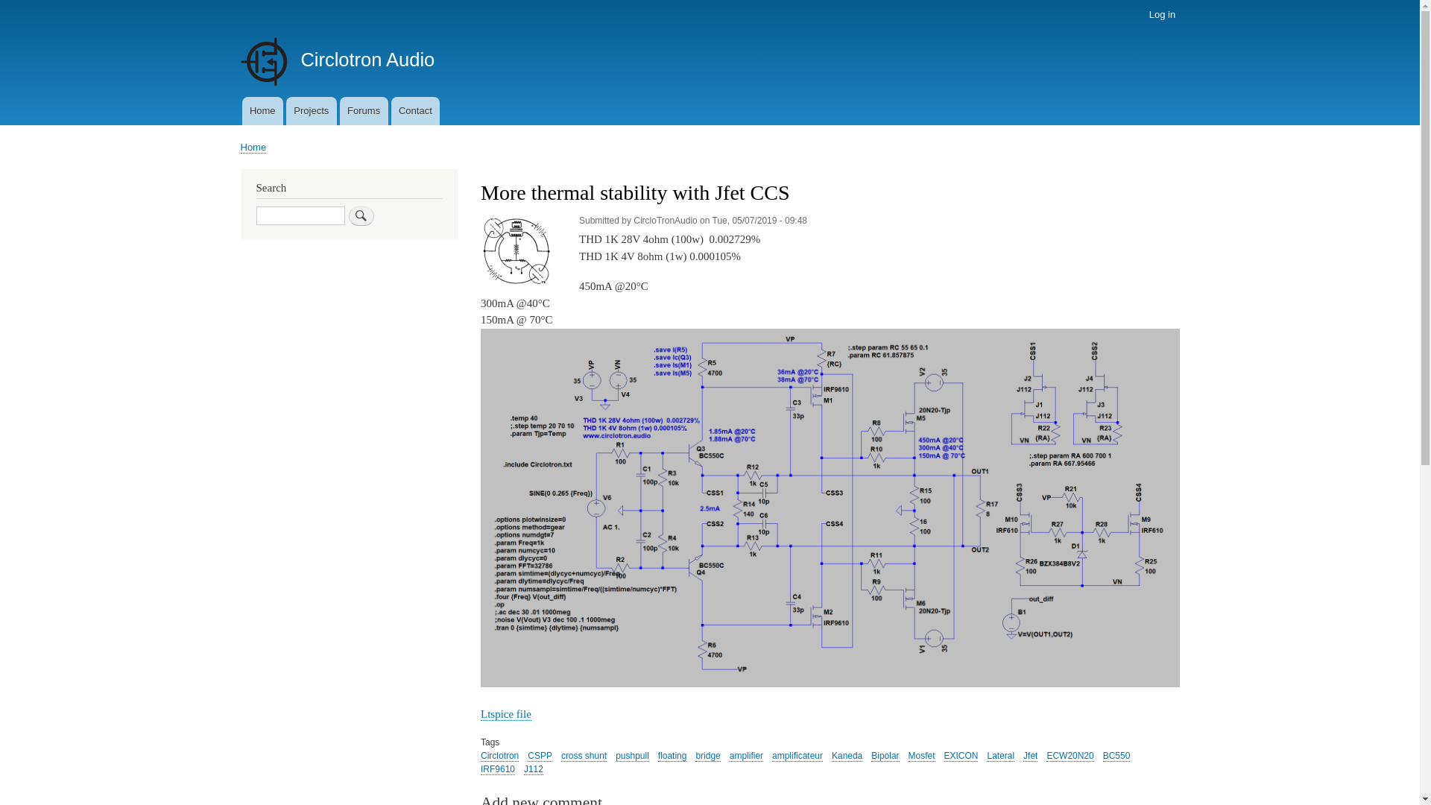 Image resolution: width=1431 pixels, height=805 pixels. What do you see at coordinates (498, 769) in the screenshot?
I see `IRF9610` at bounding box center [498, 769].